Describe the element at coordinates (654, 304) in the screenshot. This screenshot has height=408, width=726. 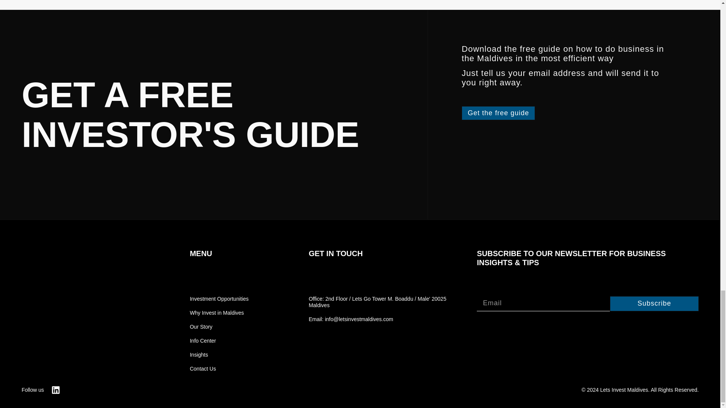
I see `Subscribe` at that location.